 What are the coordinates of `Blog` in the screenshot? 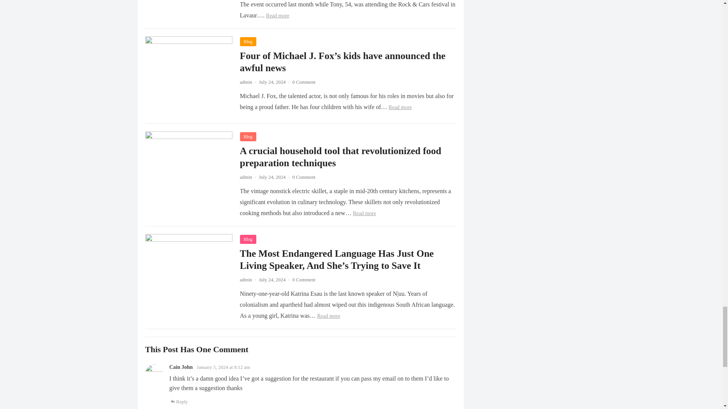 It's located at (248, 136).